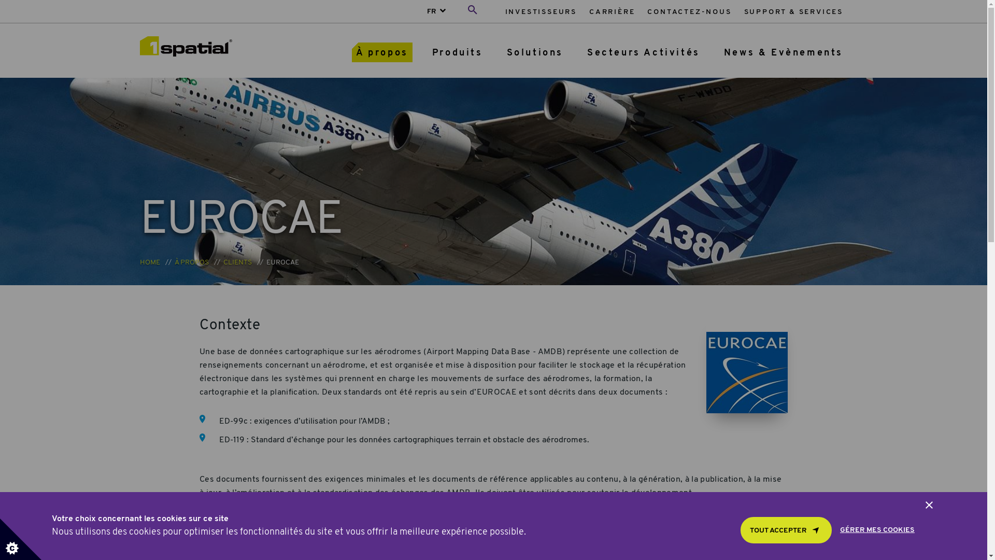 This screenshot has width=995, height=560. What do you see at coordinates (237, 262) in the screenshot?
I see `CLIENTS` at bounding box center [237, 262].